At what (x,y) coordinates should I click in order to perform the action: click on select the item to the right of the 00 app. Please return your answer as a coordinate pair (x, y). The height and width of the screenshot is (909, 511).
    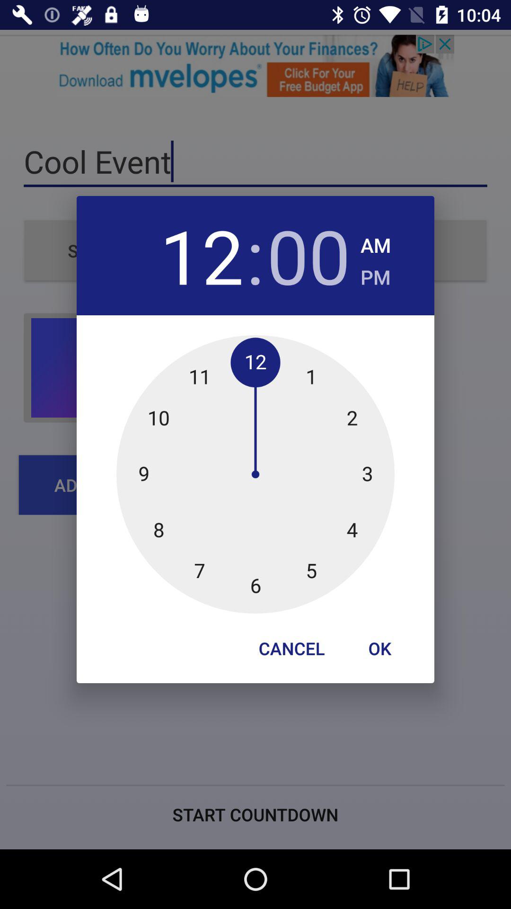
    Looking at the image, I should click on (376, 242).